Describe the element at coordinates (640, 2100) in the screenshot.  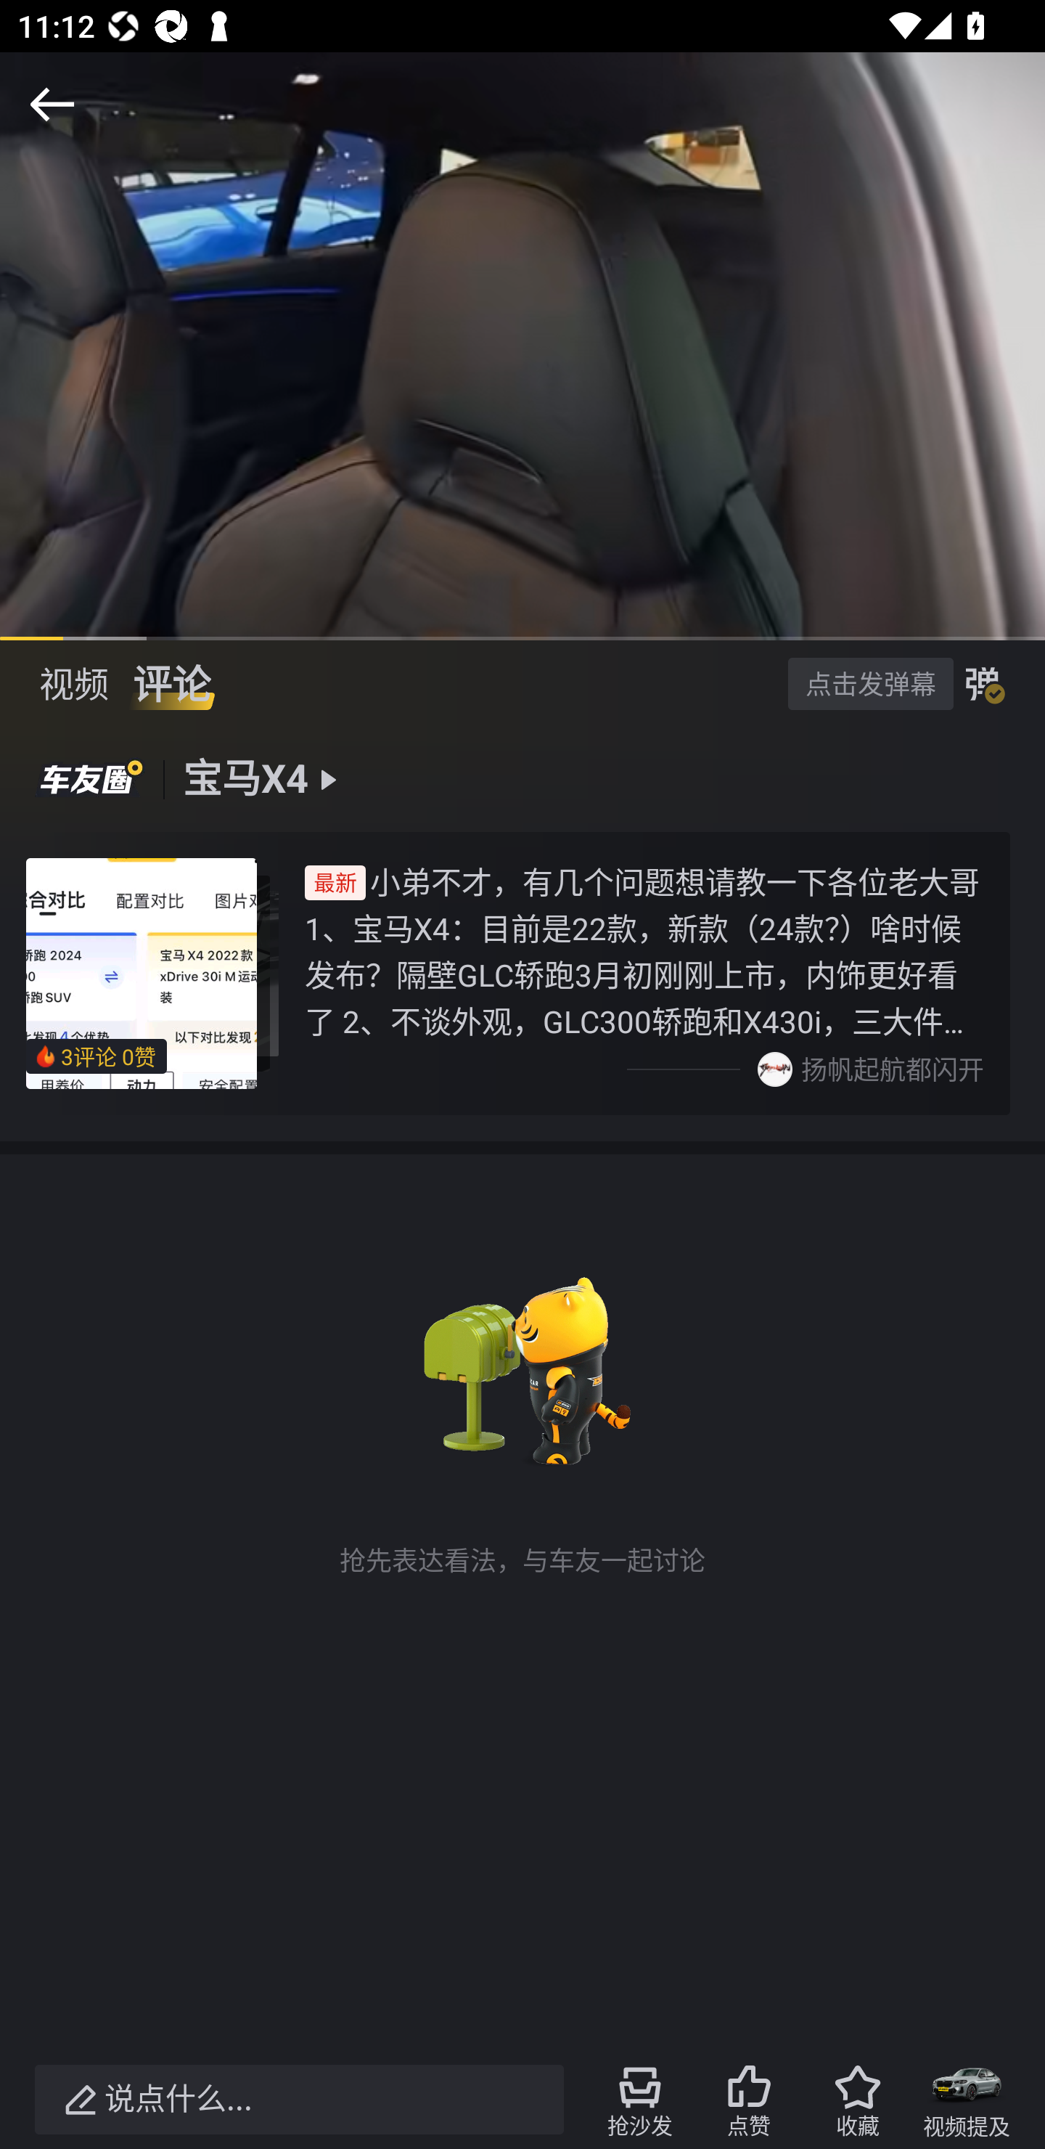
I see ` 抢沙发` at that location.